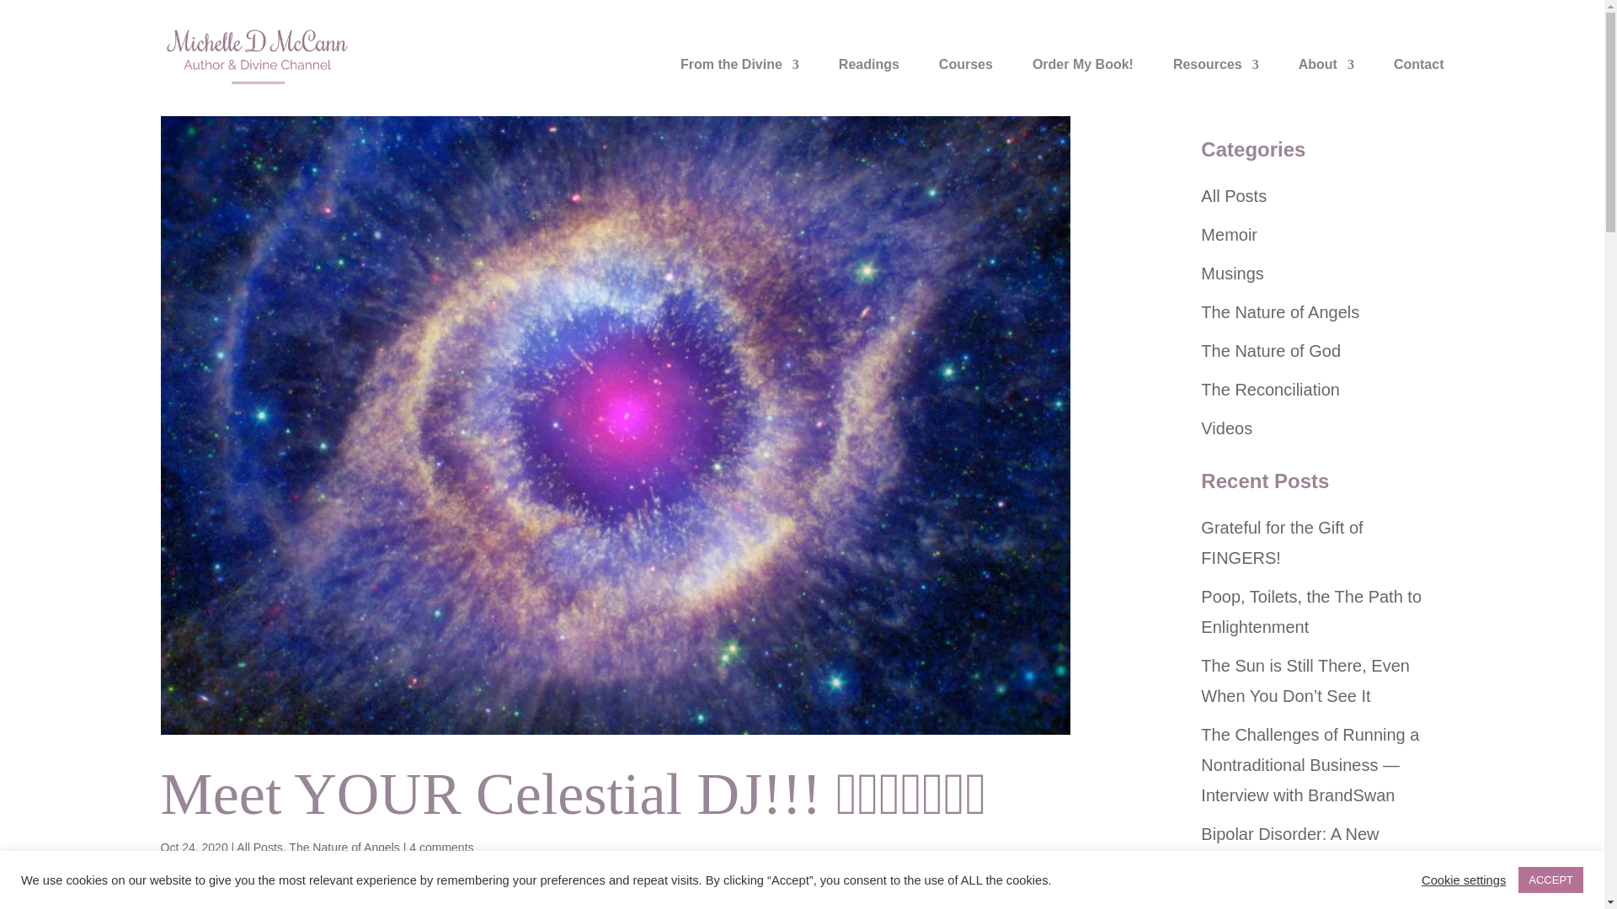 This screenshot has width=1617, height=909. Describe the element at coordinates (1083, 83) in the screenshot. I see `Order My Book!` at that location.